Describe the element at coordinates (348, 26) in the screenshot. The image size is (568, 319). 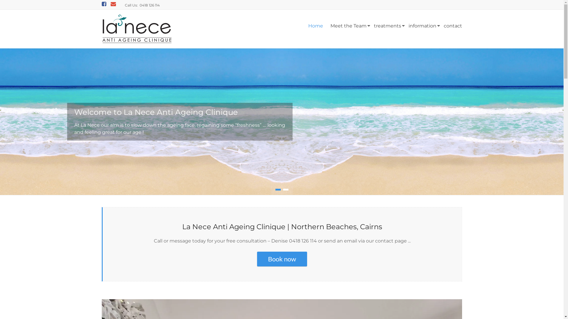
I see `Meet the Team` at that location.